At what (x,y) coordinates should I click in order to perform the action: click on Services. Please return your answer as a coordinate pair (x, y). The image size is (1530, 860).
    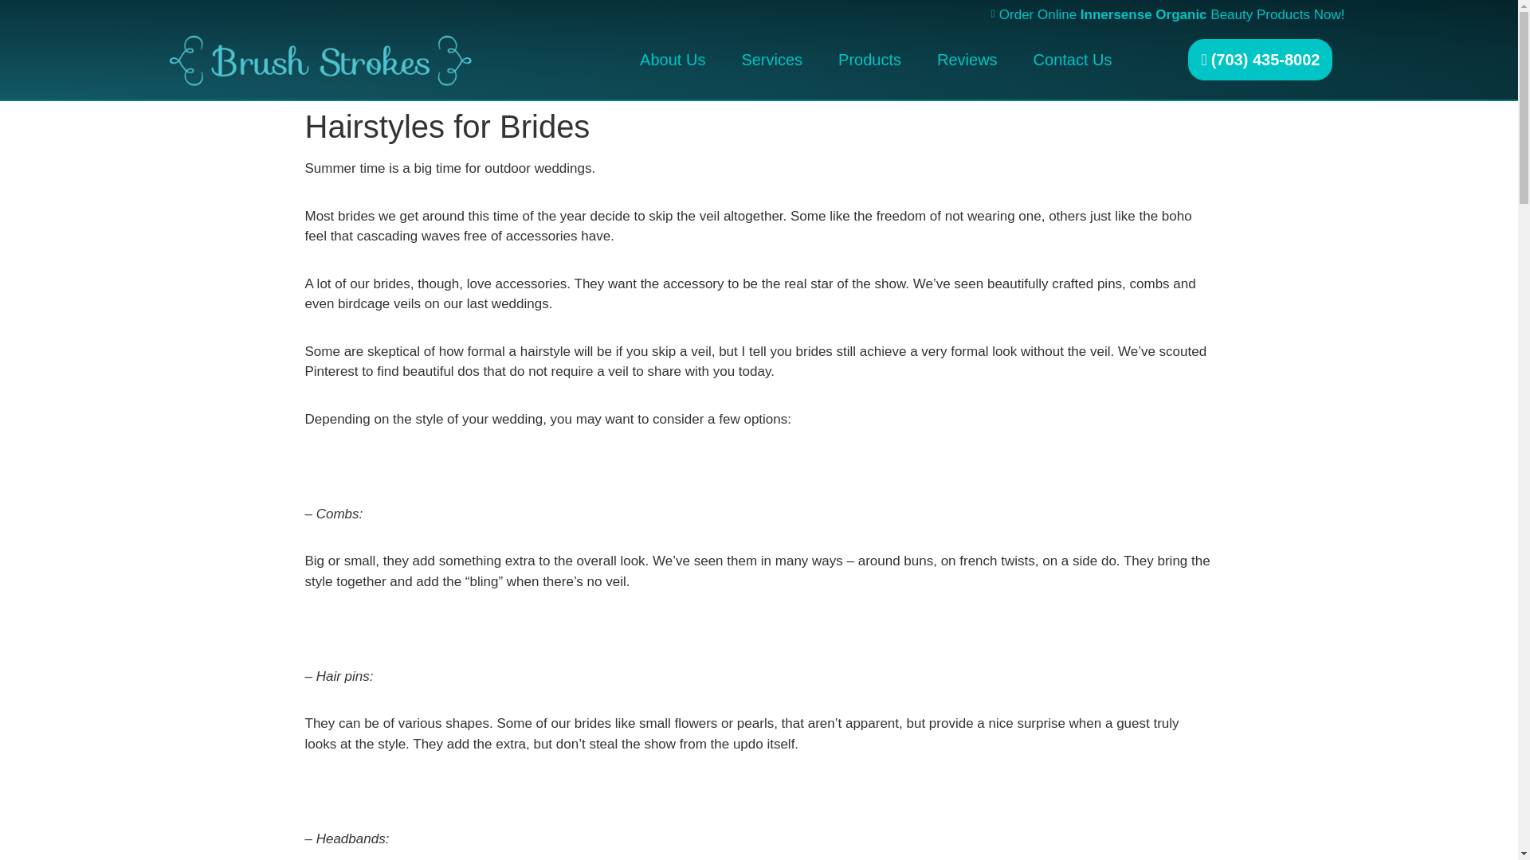
    Looking at the image, I should click on (771, 59).